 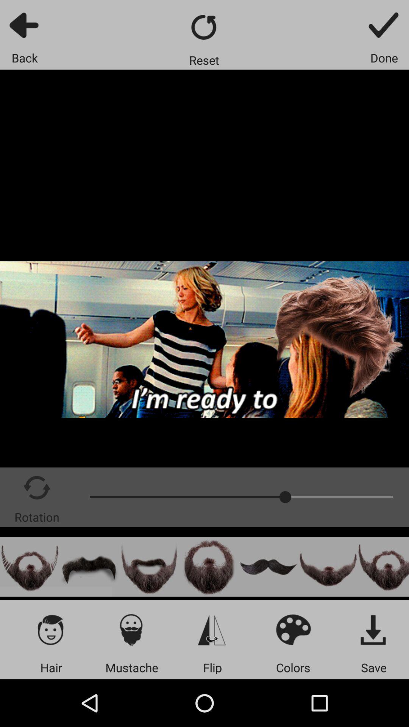 I want to click on select moustache, so click(x=89, y=566).